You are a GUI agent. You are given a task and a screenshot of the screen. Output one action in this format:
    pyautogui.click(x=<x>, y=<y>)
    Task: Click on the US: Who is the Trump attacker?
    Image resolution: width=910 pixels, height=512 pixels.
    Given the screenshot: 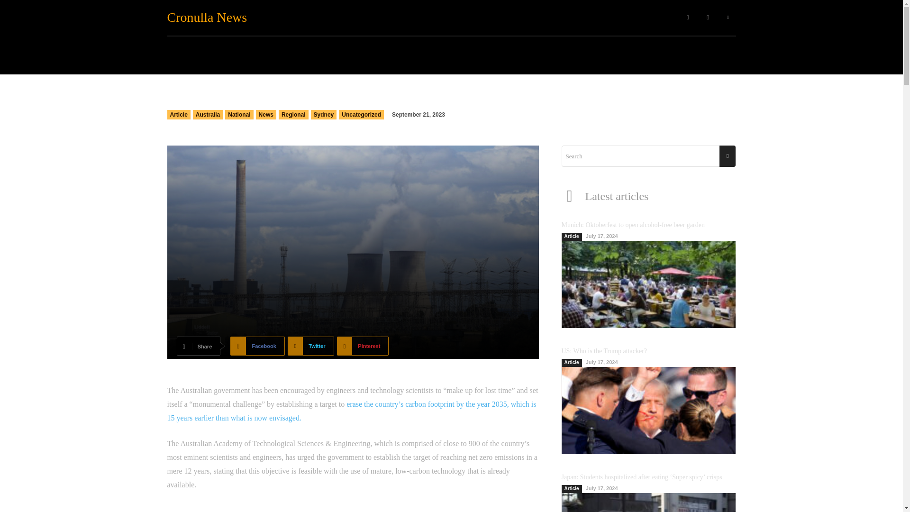 What is the action you would take?
    pyautogui.click(x=604, y=351)
    